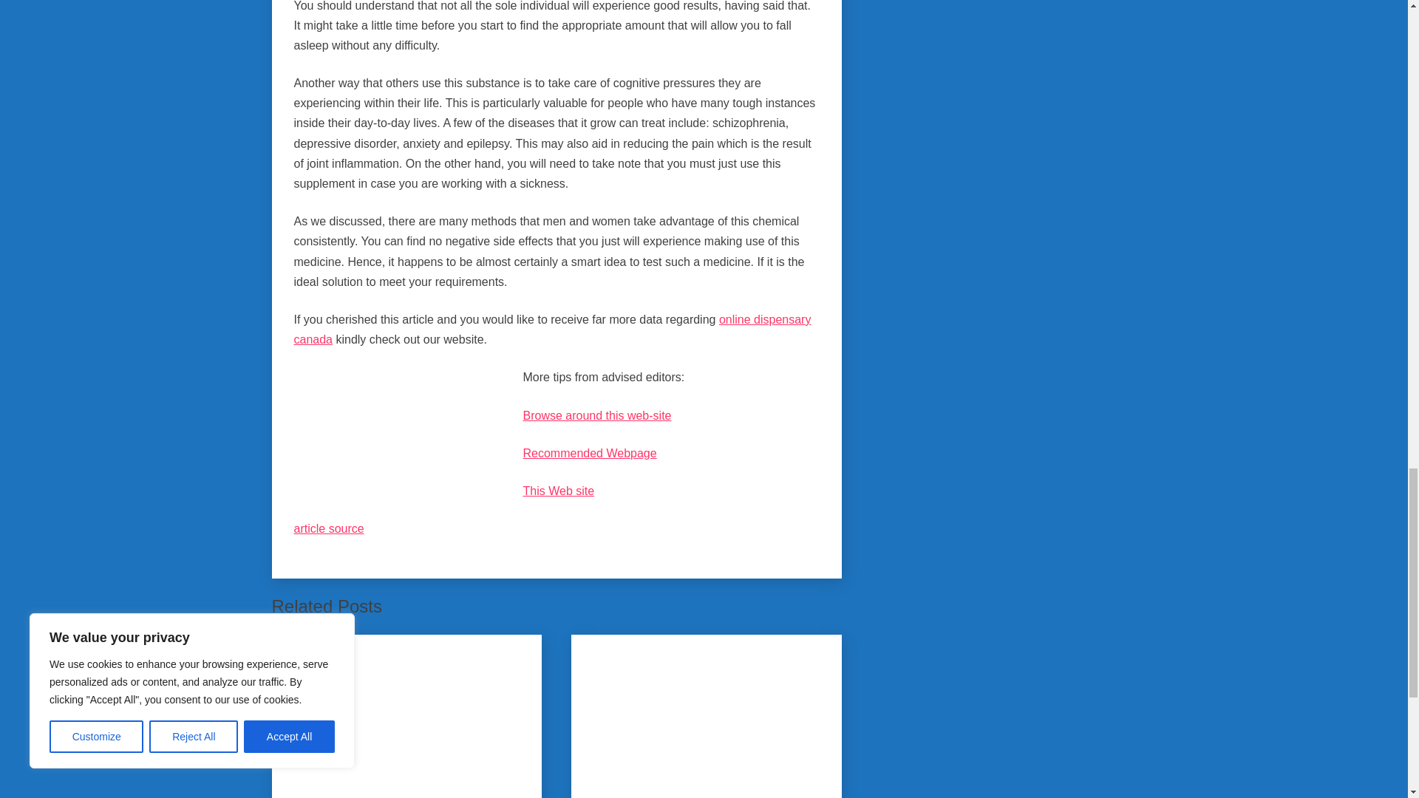 The height and width of the screenshot is (798, 1419). Describe the element at coordinates (553, 330) in the screenshot. I see `online dispensary canada` at that location.